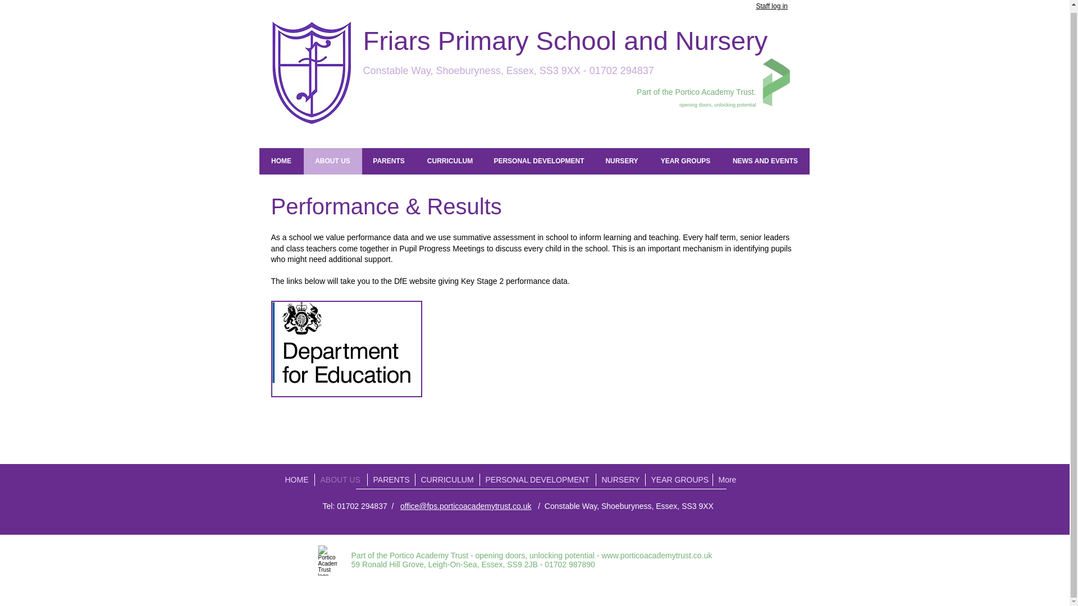 This screenshot has height=606, width=1078. What do you see at coordinates (539, 161) in the screenshot?
I see `PERSONAL DEVELOPMENT` at bounding box center [539, 161].